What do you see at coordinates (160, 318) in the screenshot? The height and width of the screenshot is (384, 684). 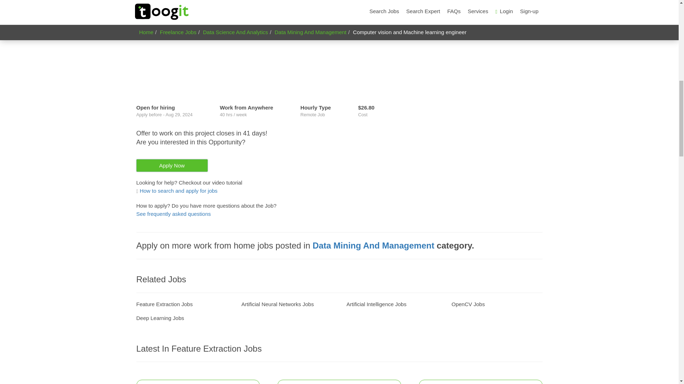 I see `Search Deep Learning Jobs` at bounding box center [160, 318].